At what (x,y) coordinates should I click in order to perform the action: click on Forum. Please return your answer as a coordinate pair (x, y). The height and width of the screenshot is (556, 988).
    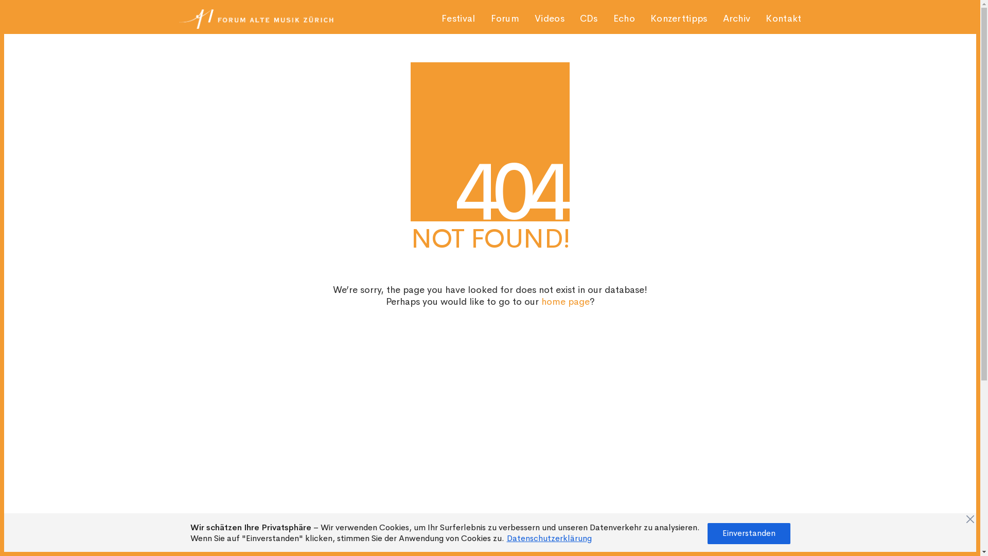
    Looking at the image, I should click on (505, 19).